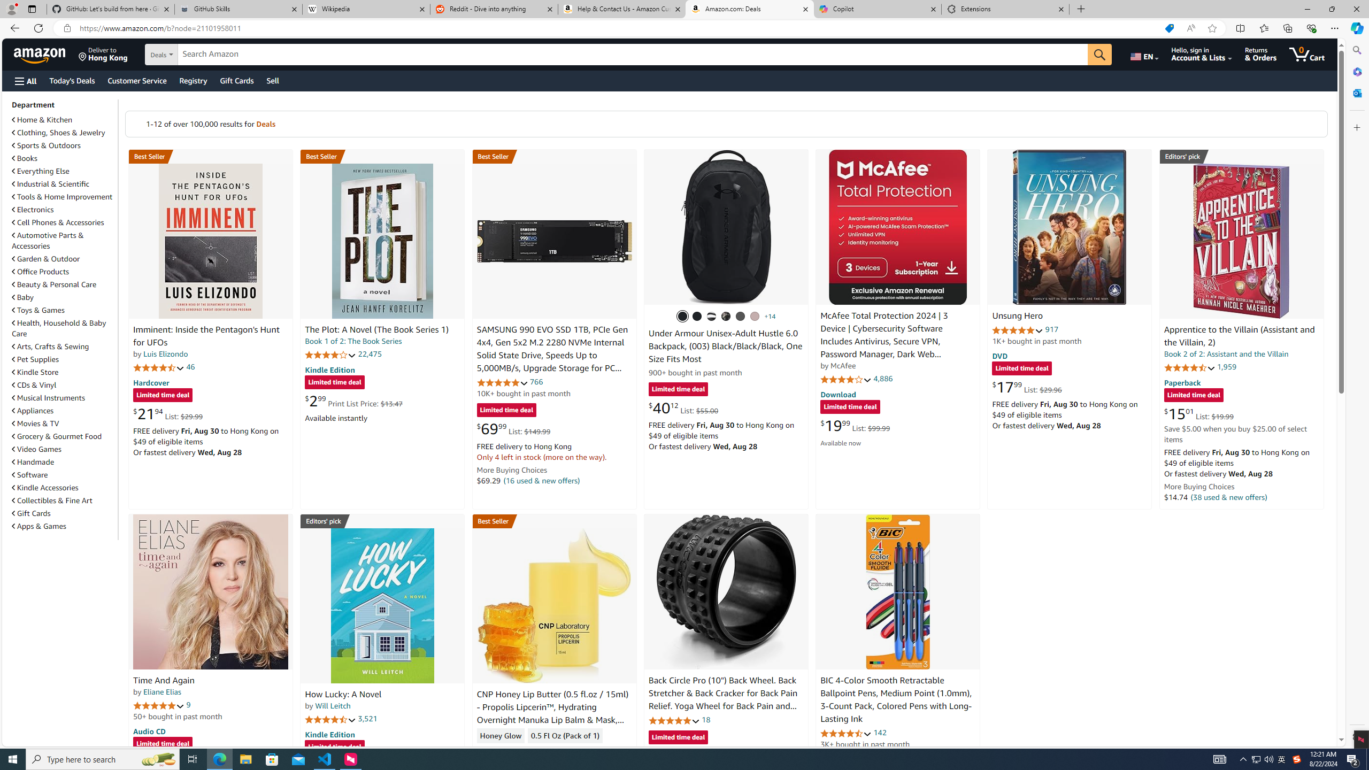 This screenshot has height=770, width=1369. What do you see at coordinates (705, 719) in the screenshot?
I see `18` at bounding box center [705, 719].